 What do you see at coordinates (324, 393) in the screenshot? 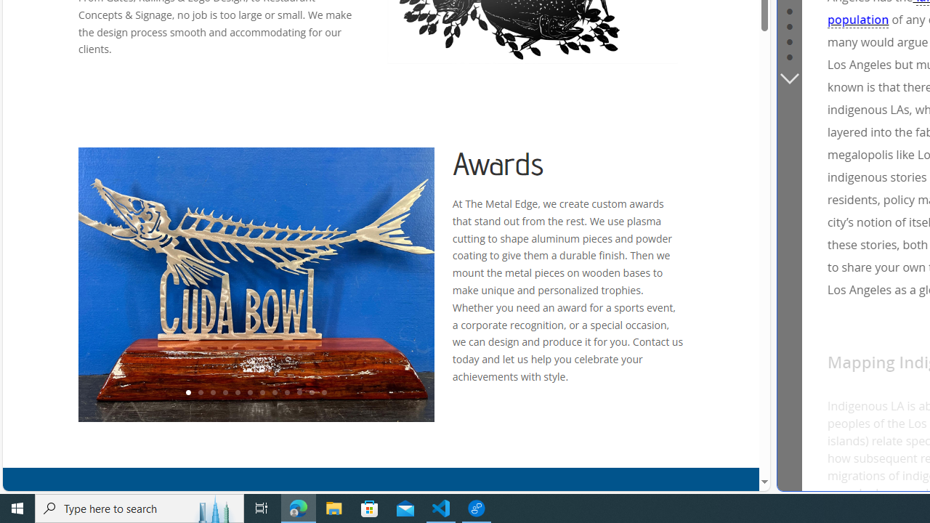
I see `12` at bounding box center [324, 393].